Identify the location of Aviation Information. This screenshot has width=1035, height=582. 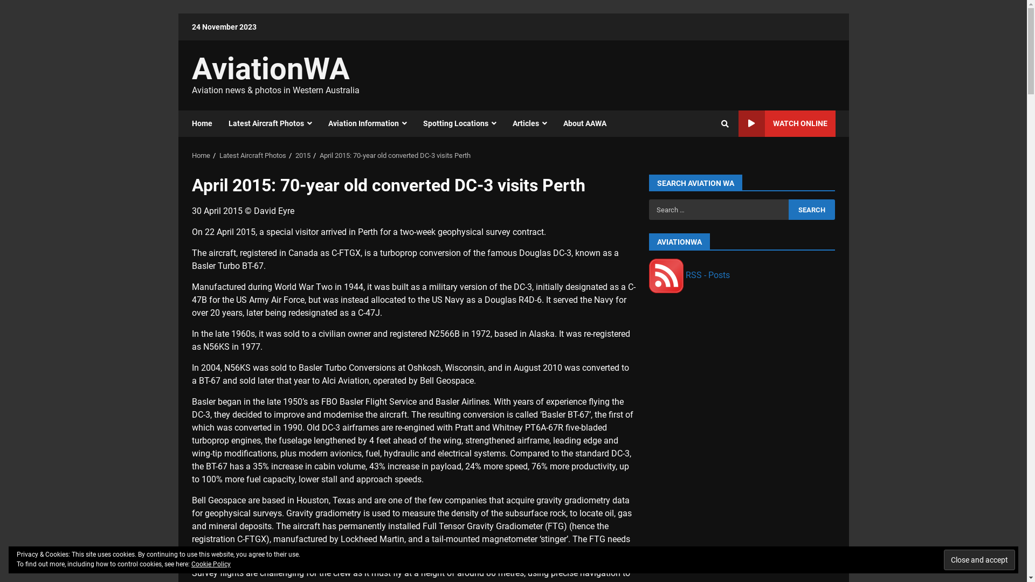
(368, 124).